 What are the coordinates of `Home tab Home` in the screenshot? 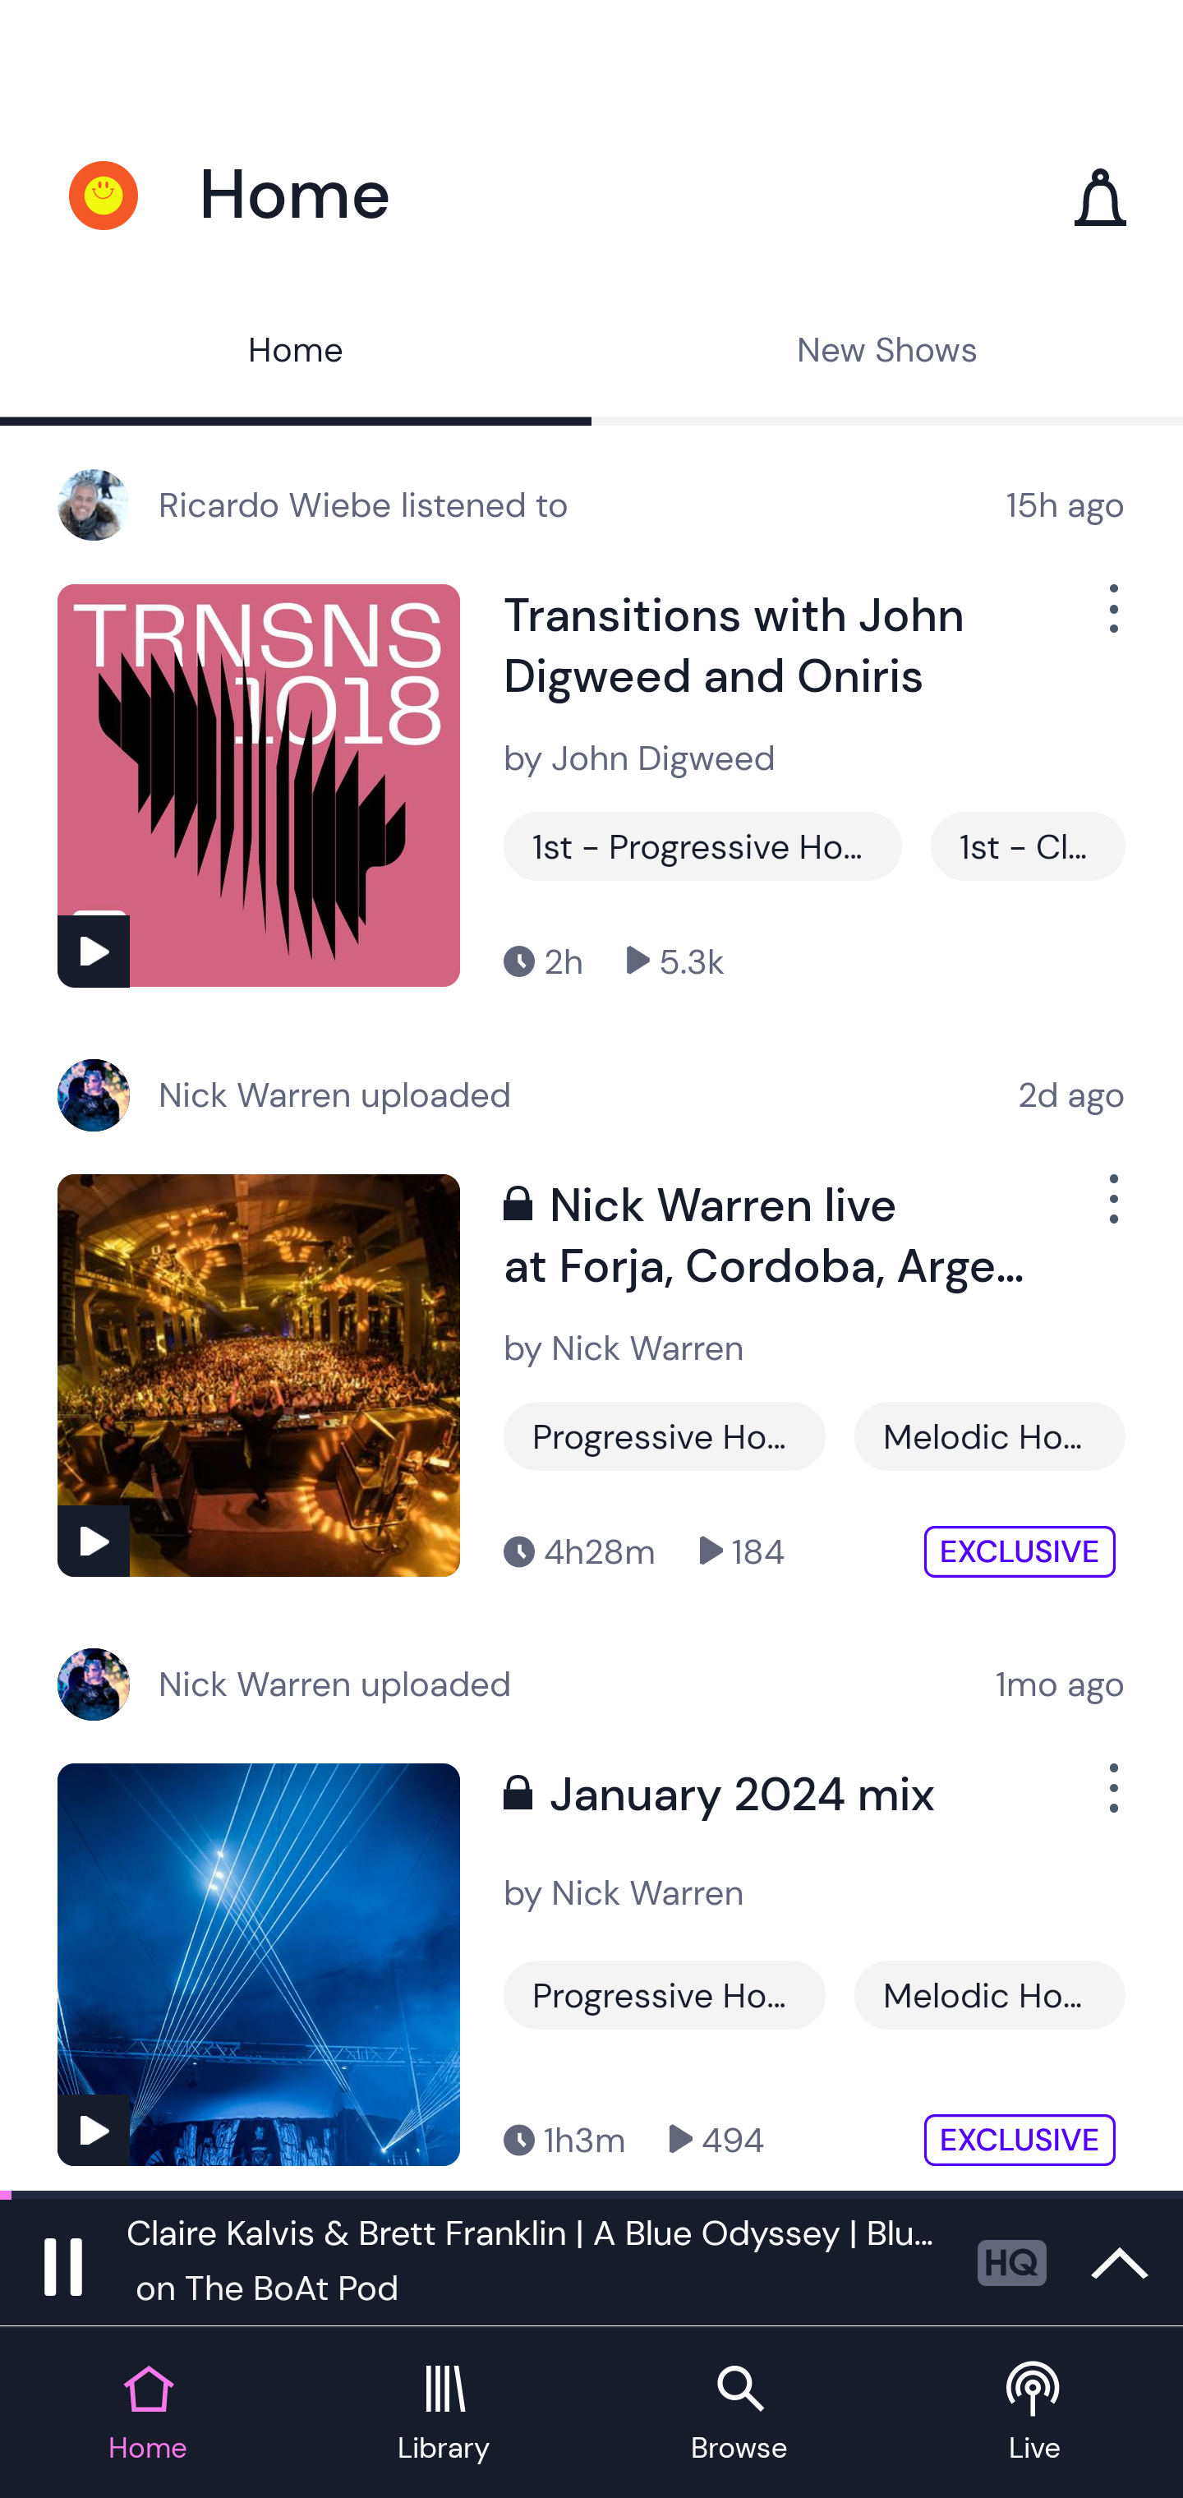 It's located at (148, 2414).